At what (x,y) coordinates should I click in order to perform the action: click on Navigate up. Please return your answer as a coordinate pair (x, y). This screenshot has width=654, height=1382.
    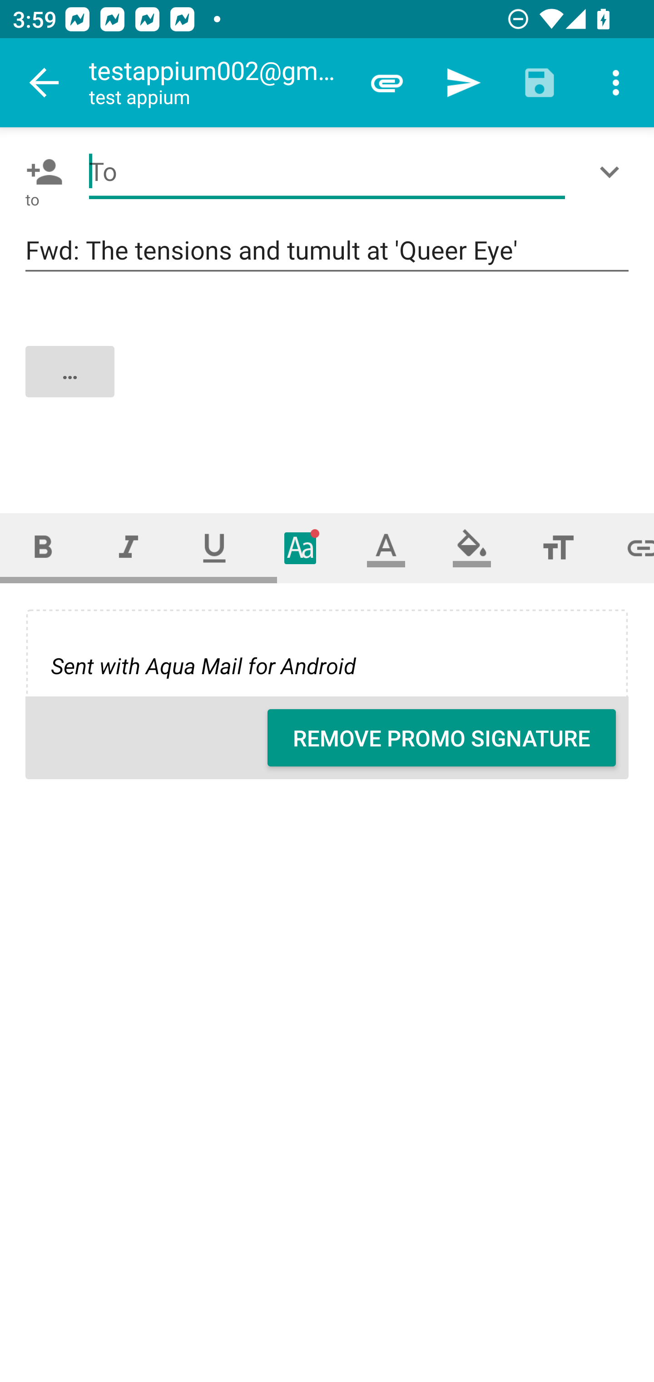
    Looking at the image, I should click on (45, 83).